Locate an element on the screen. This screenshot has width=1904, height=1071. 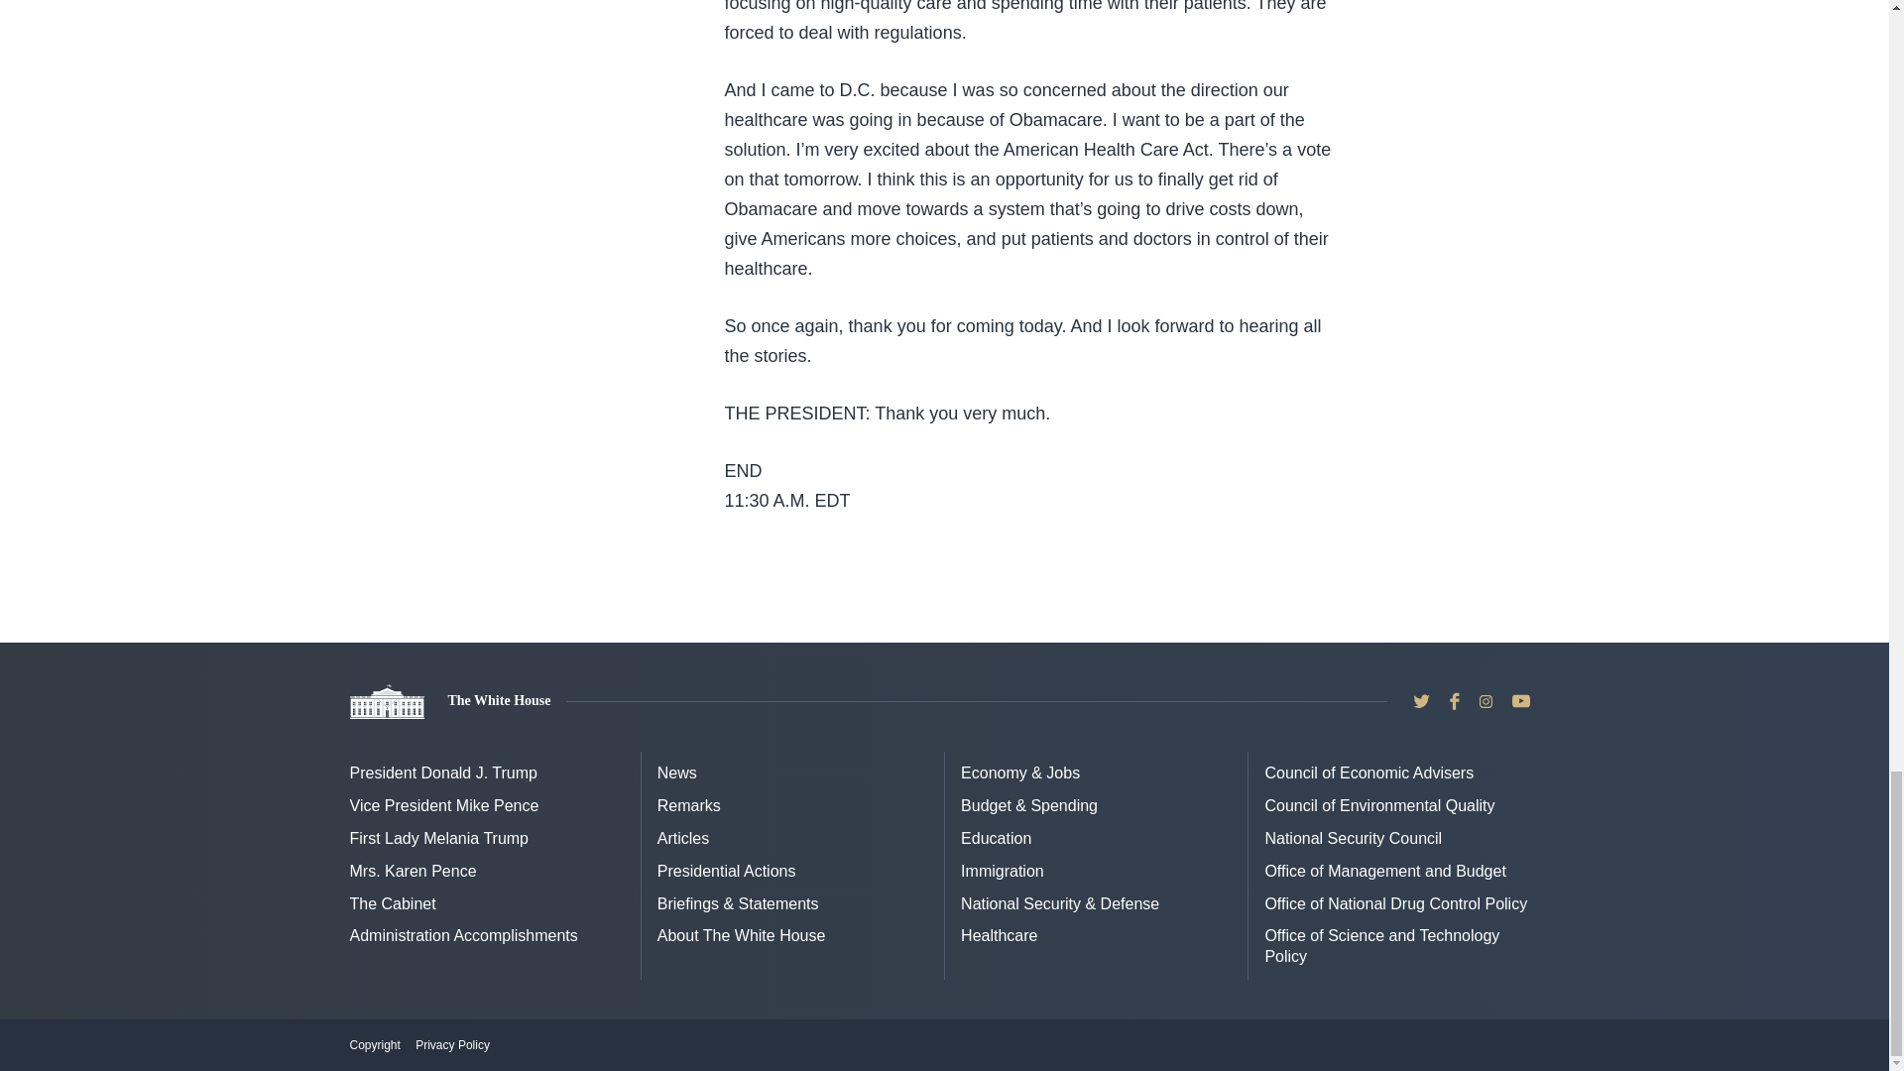
Mrs. Karen Pence is located at coordinates (413, 871).